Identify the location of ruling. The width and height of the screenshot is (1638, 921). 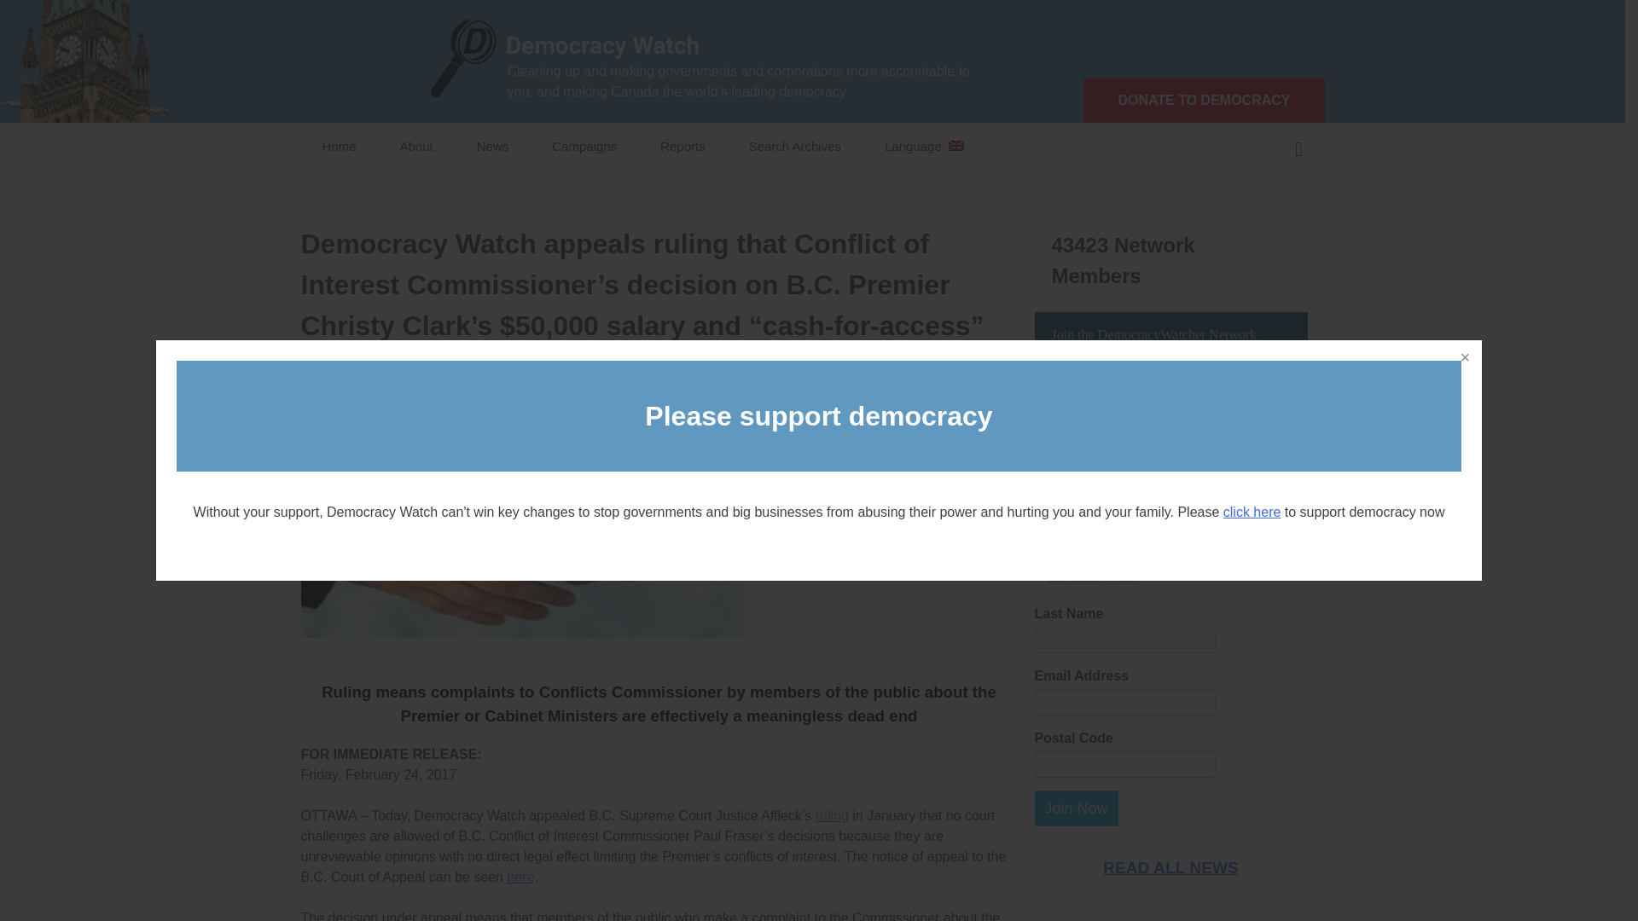
(832, 815).